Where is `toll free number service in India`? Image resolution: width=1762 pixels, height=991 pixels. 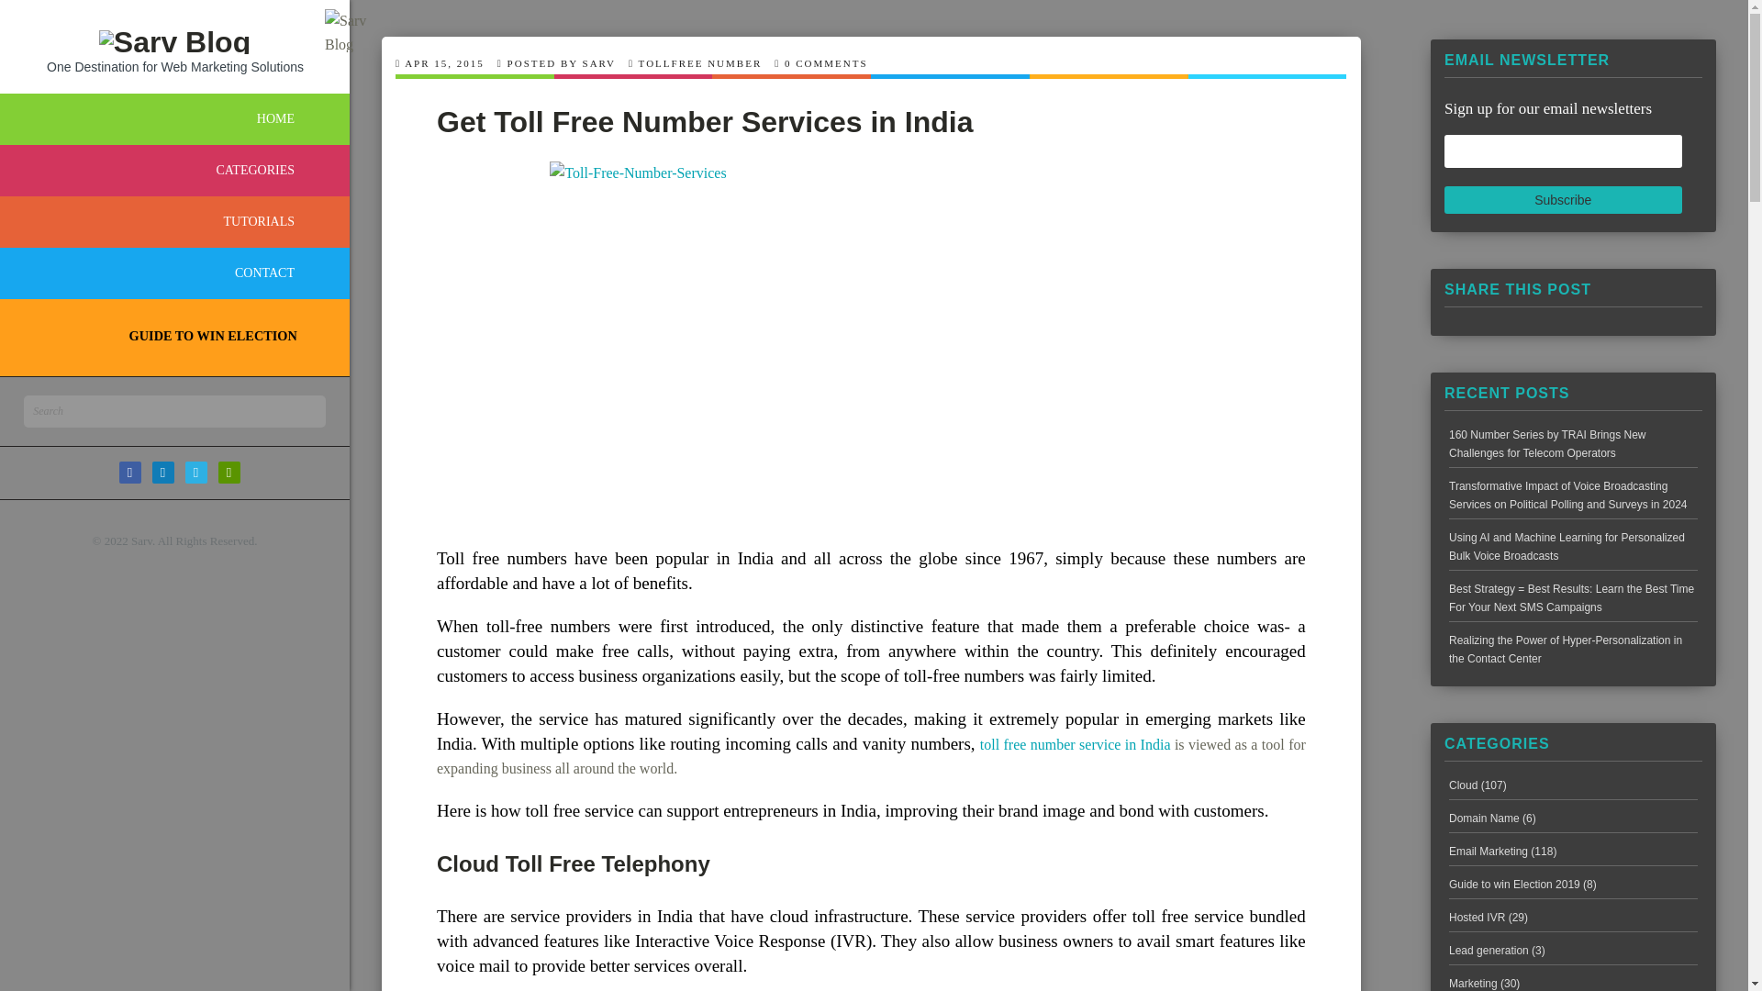 toll free number service in India is located at coordinates (1076, 744).